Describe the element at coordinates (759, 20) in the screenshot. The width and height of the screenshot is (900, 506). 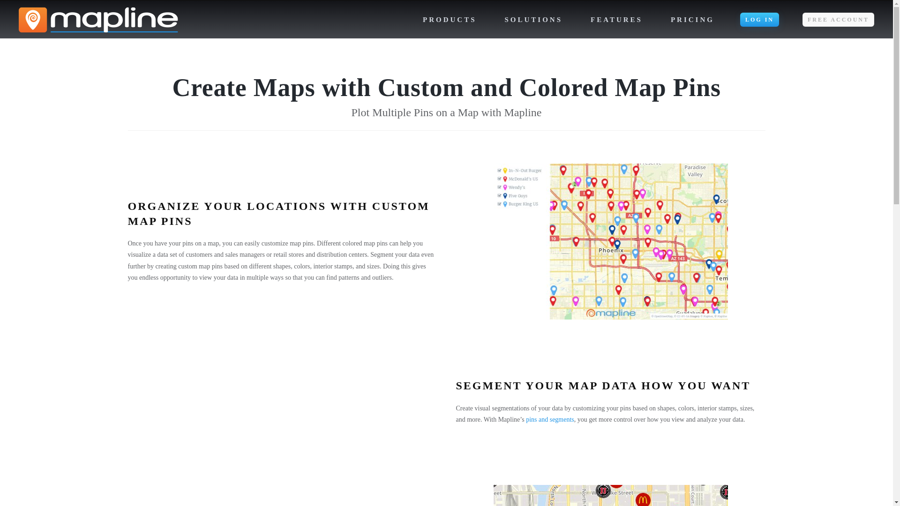
I see `LOG IN` at that location.